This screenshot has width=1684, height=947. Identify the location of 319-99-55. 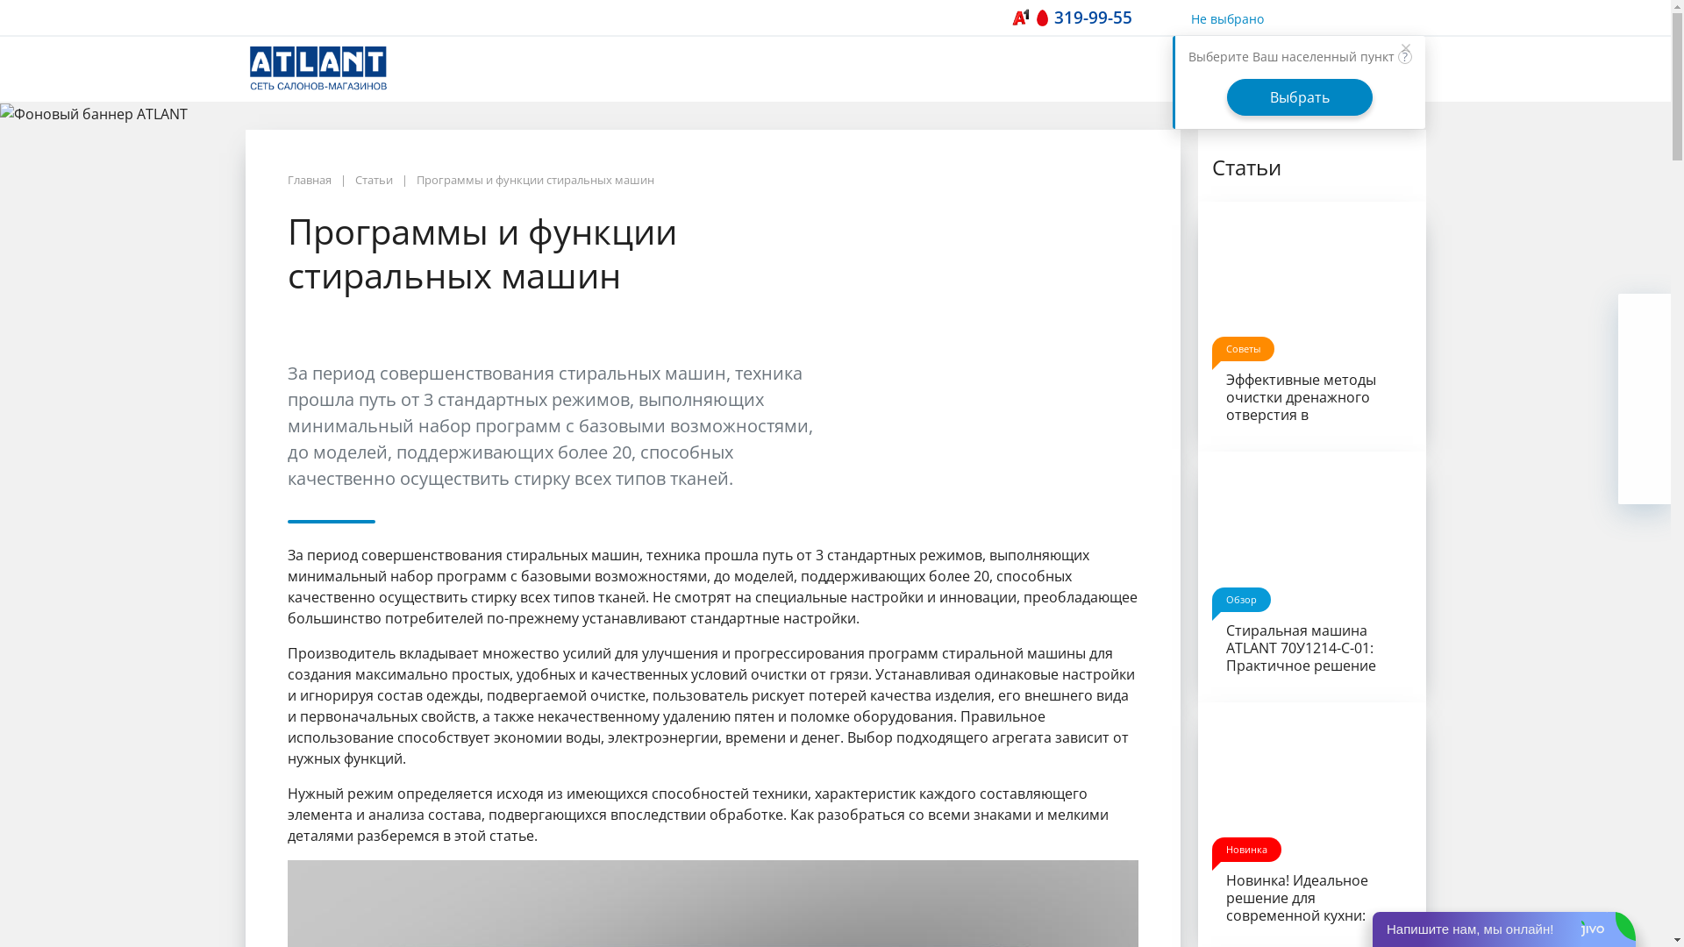
(1103, 18).